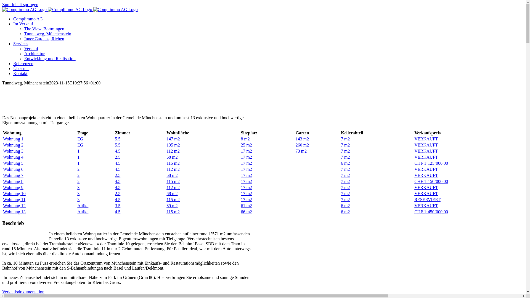 The image size is (530, 298). What do you see at coordinates (173, 163) in the screenshot?
I see `115 m2` at bounding box center [173, 163].